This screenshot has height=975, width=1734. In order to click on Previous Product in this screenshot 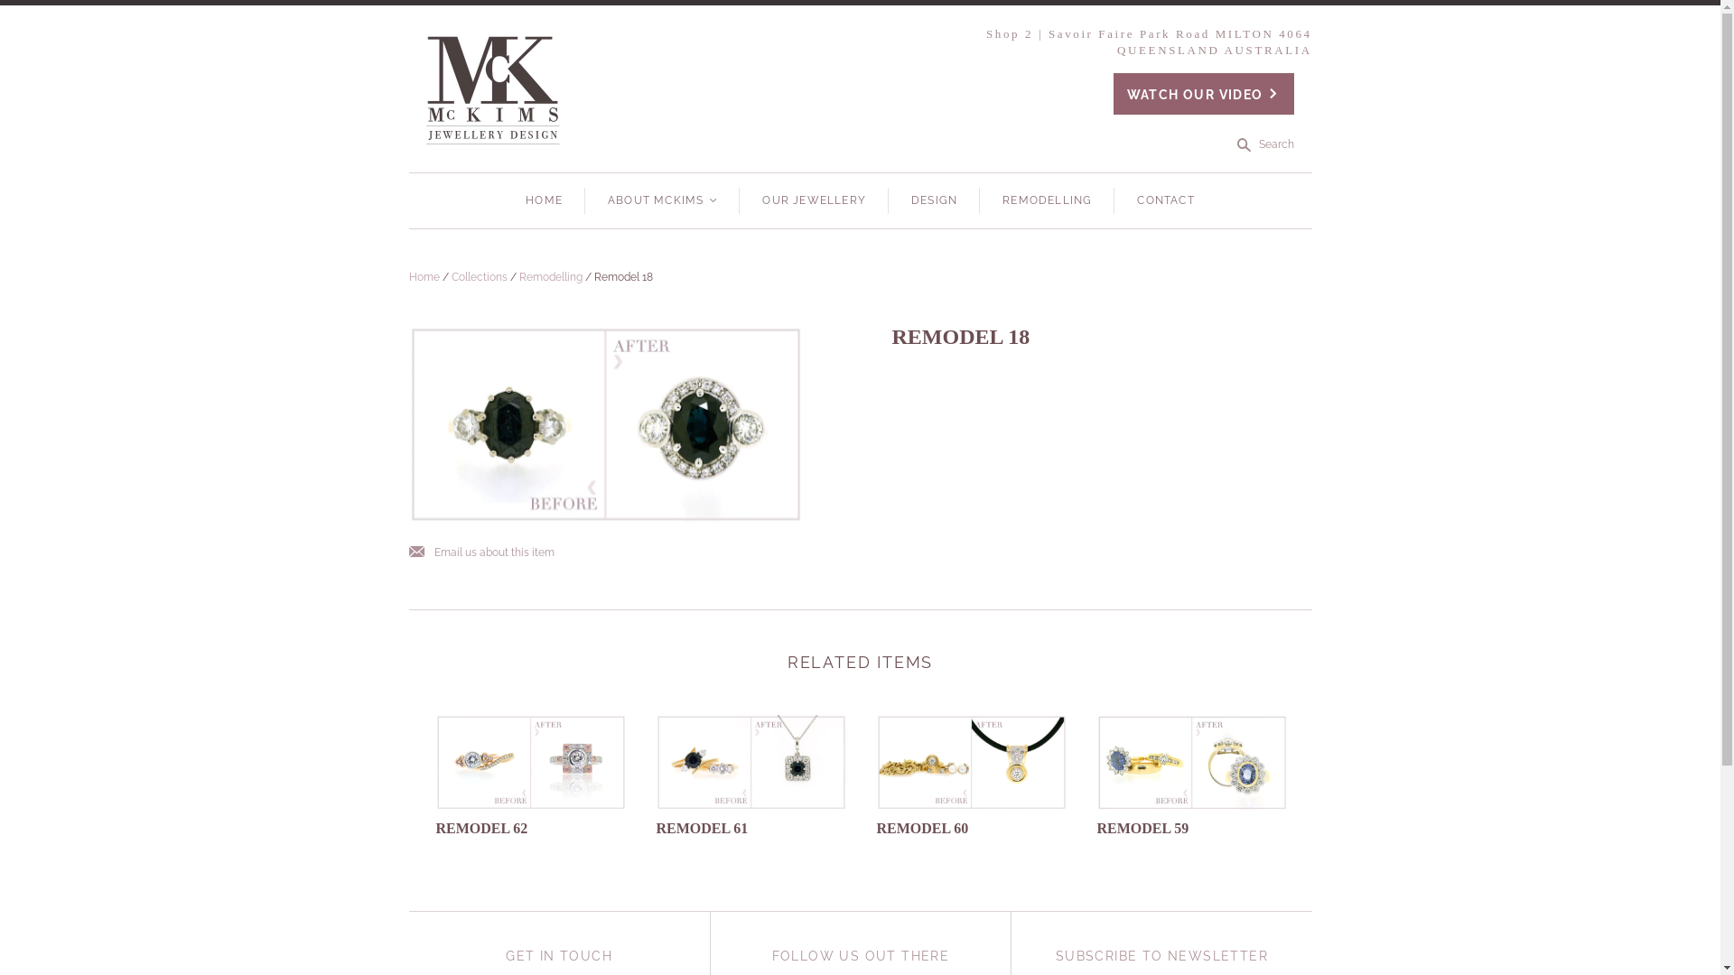, I will do `click(933, 748)`.